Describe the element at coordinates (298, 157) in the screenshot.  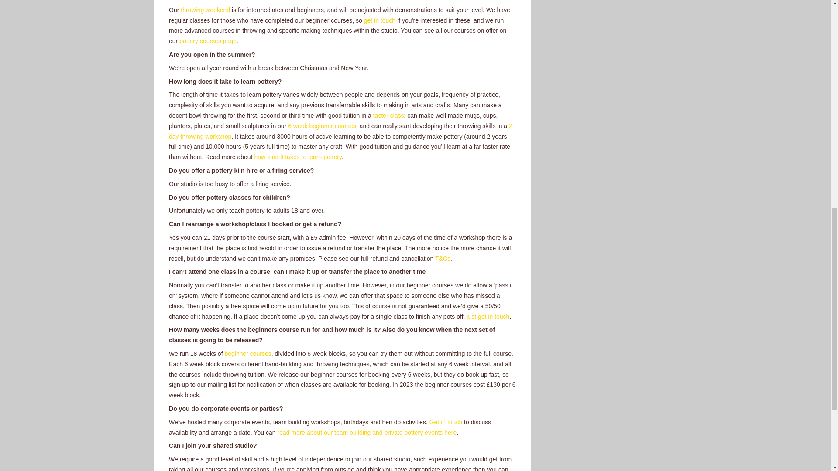
I see `how long it takes to learn pottery` at that location.